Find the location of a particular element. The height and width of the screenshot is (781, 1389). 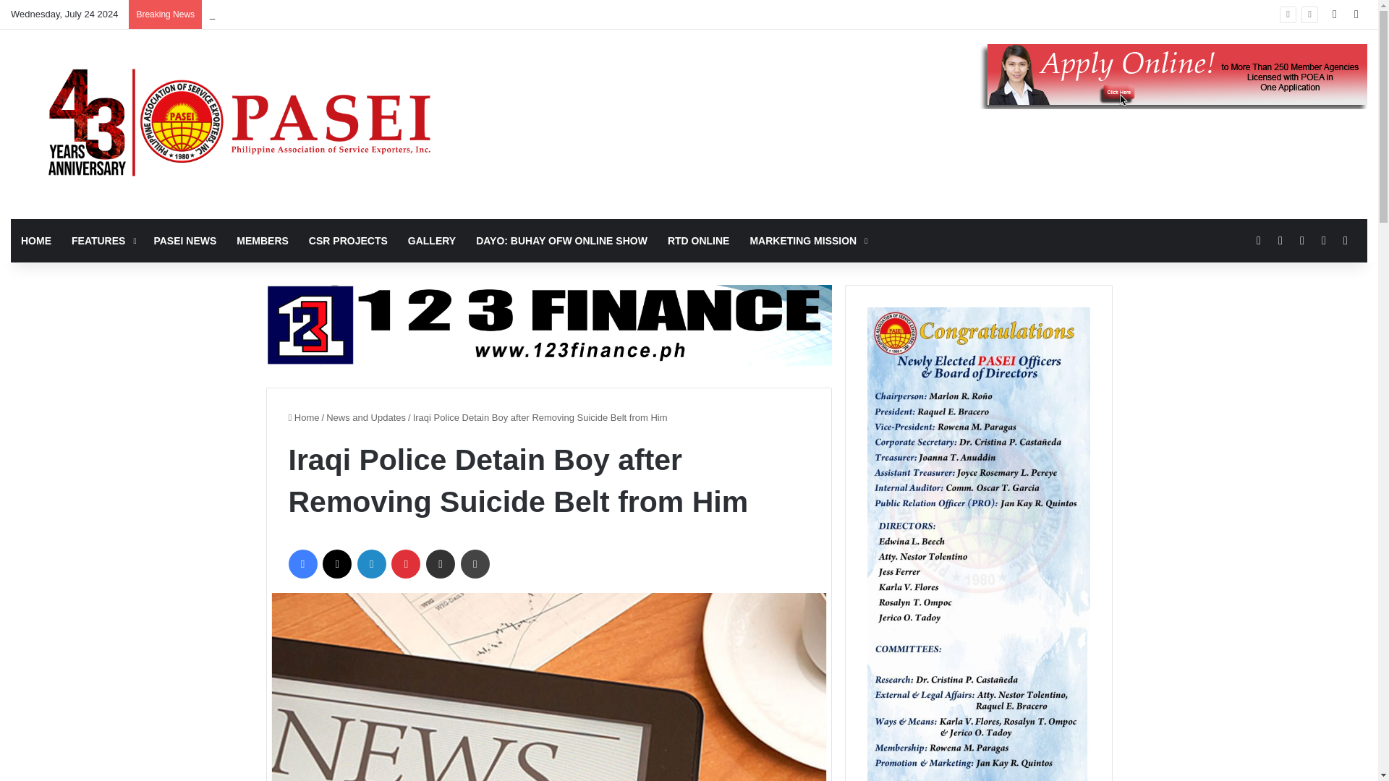

DAYO: BUHAY OFW ONLINE SHOW is located at coordinates (561, 240).